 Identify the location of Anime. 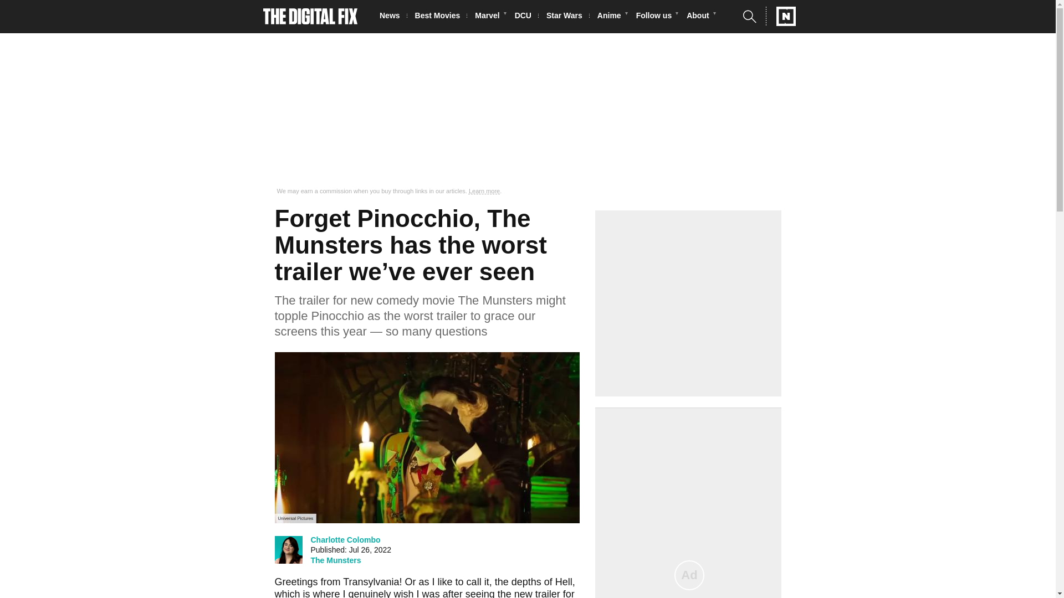
(612, 17).